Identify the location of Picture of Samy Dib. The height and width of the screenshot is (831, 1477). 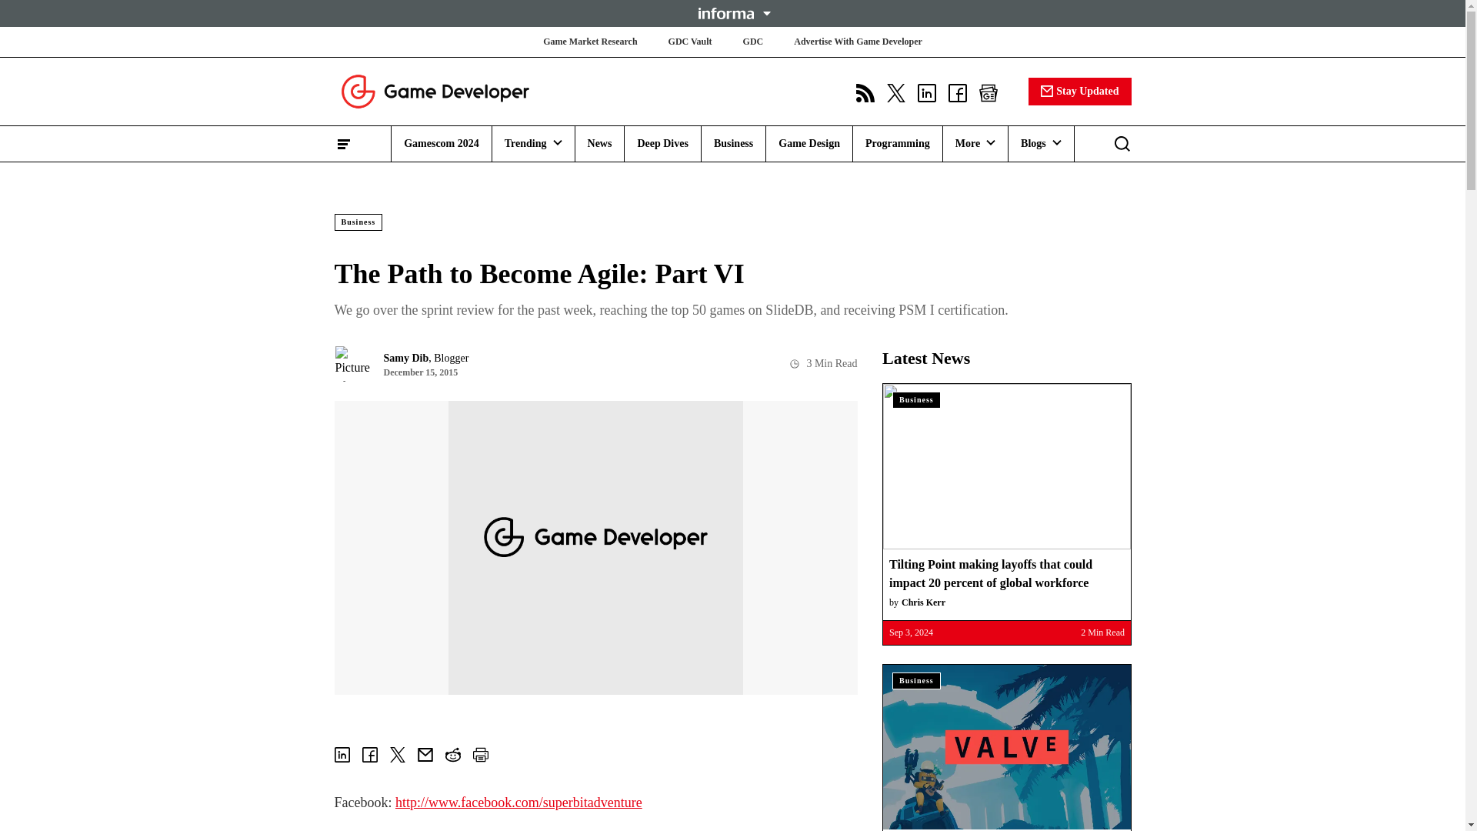
(352, 363).